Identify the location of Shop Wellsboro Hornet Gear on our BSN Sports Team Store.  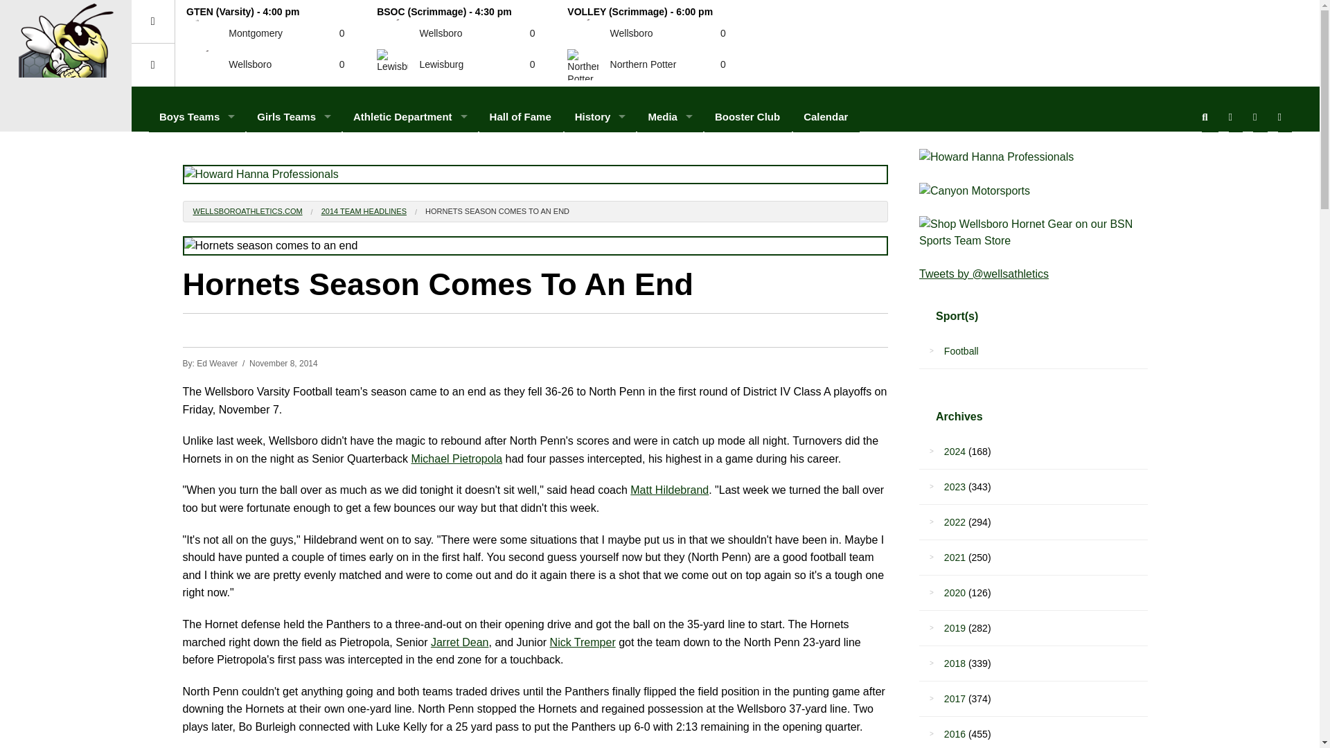
(1033, 233).